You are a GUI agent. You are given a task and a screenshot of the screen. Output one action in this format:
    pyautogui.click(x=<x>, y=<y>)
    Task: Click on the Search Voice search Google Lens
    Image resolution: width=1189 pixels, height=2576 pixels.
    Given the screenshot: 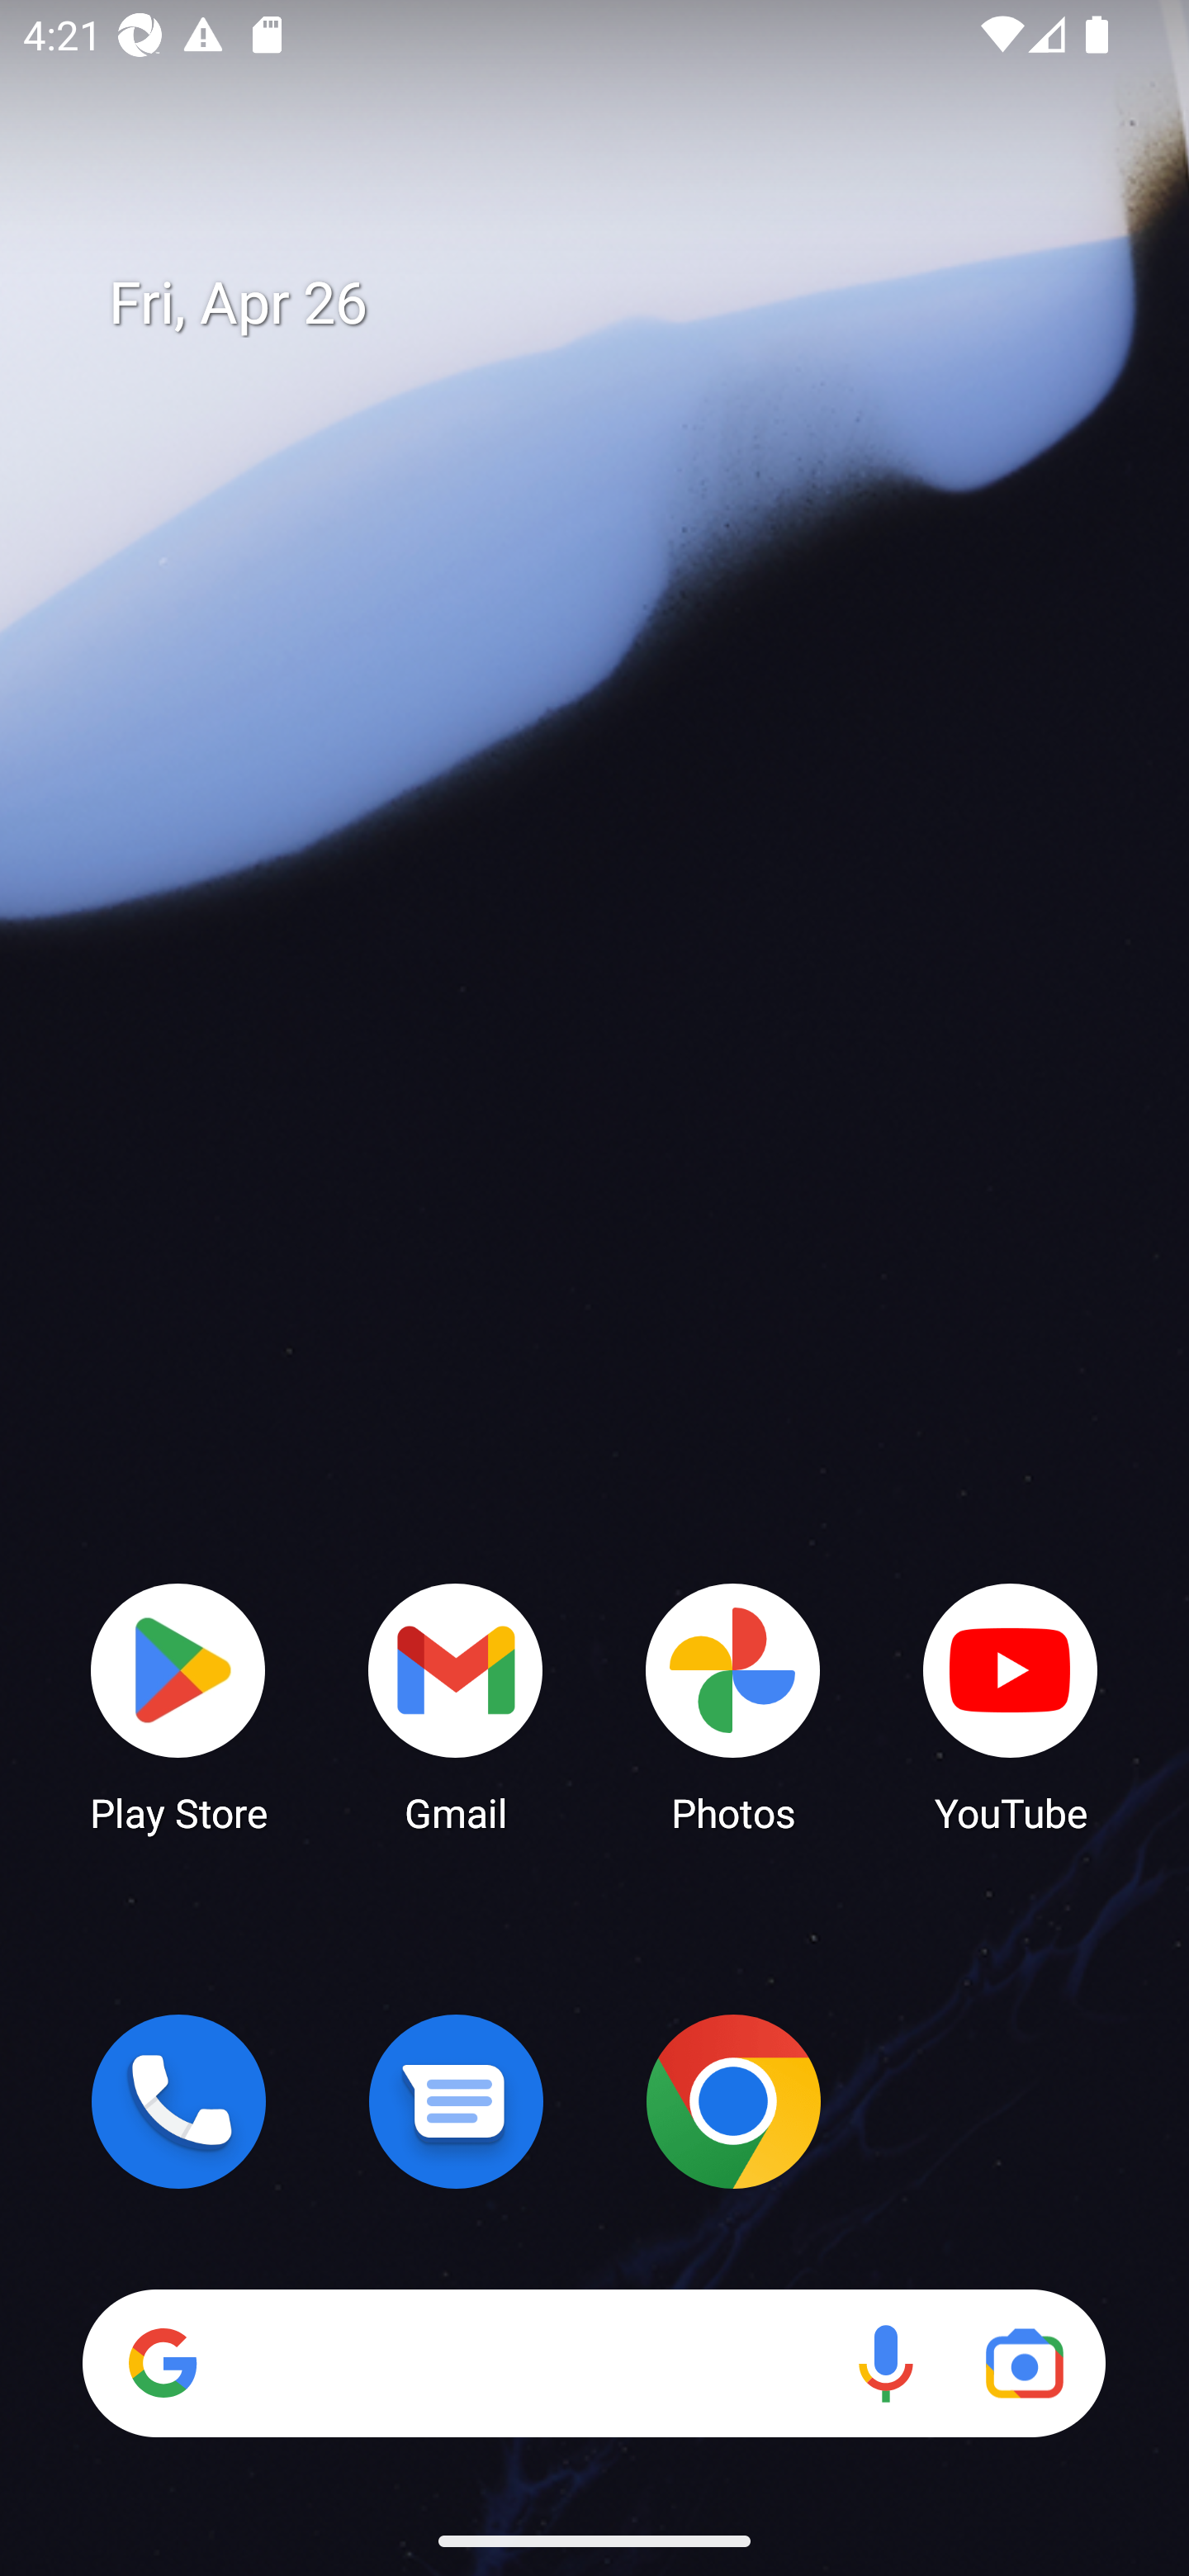 What is the action you would take?
    pyautogui.click(x=594, y=2363)
    